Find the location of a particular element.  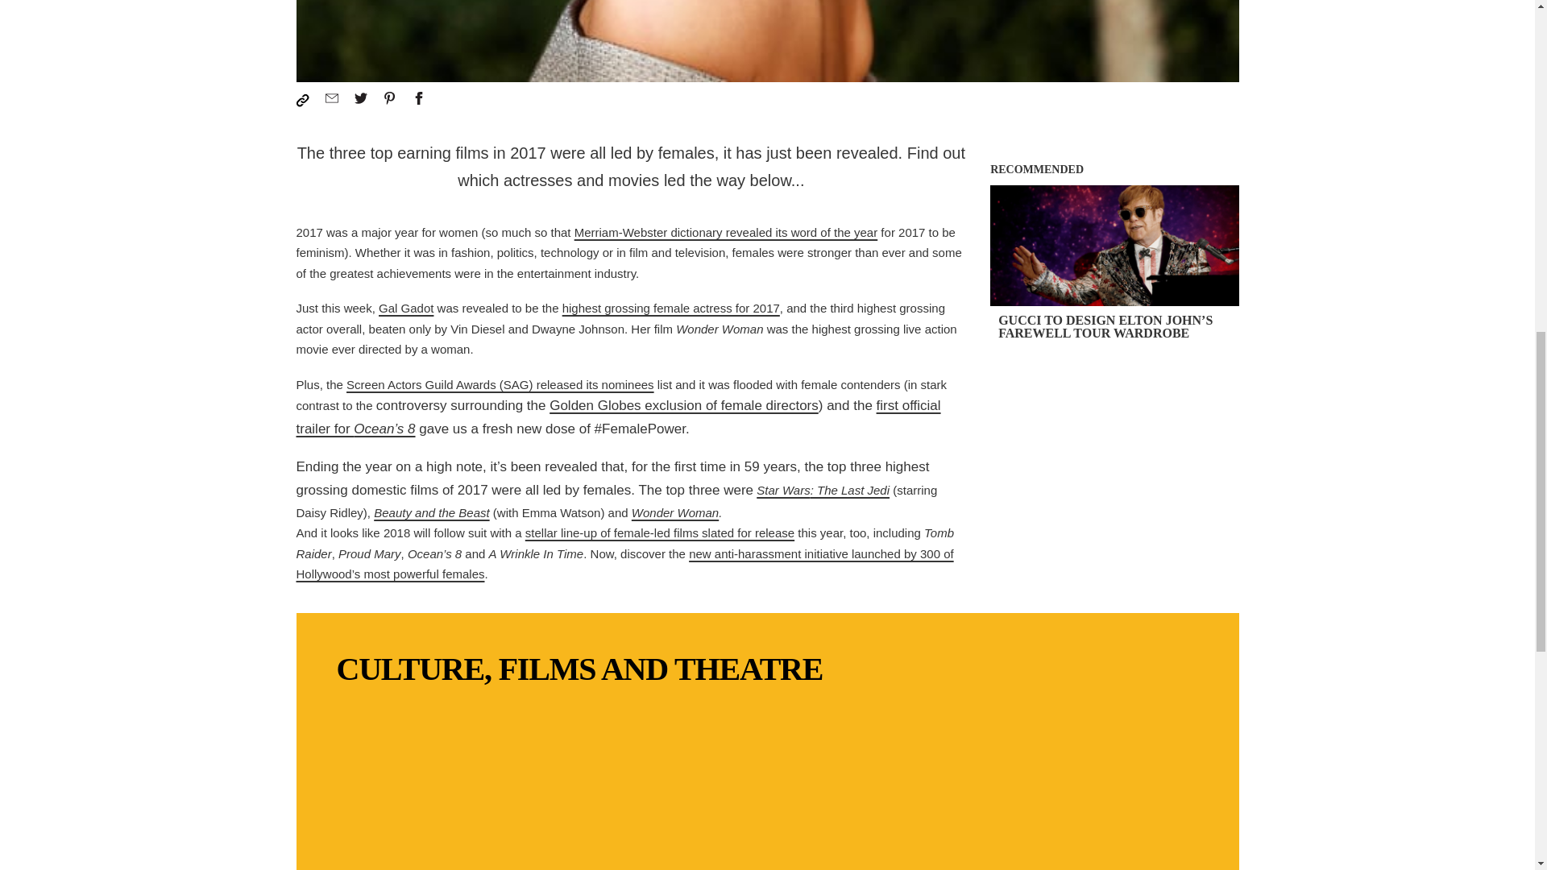

highest grossing female actress for 2017 is located at coordinates (670, 308).